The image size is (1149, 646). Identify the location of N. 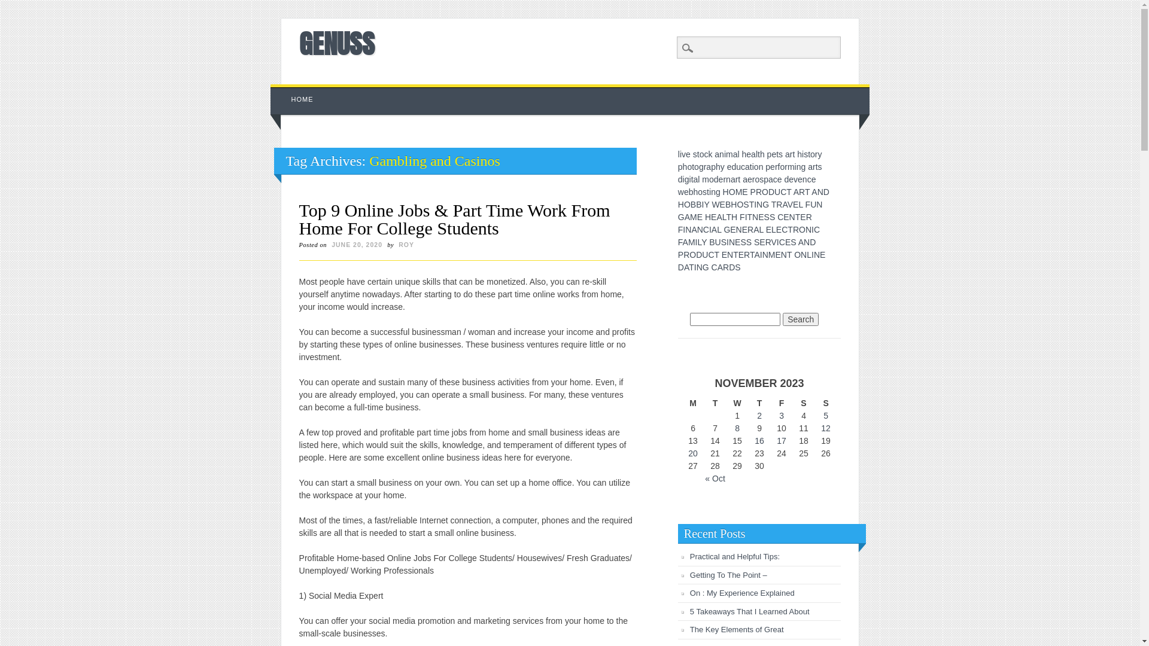
(730, 255).